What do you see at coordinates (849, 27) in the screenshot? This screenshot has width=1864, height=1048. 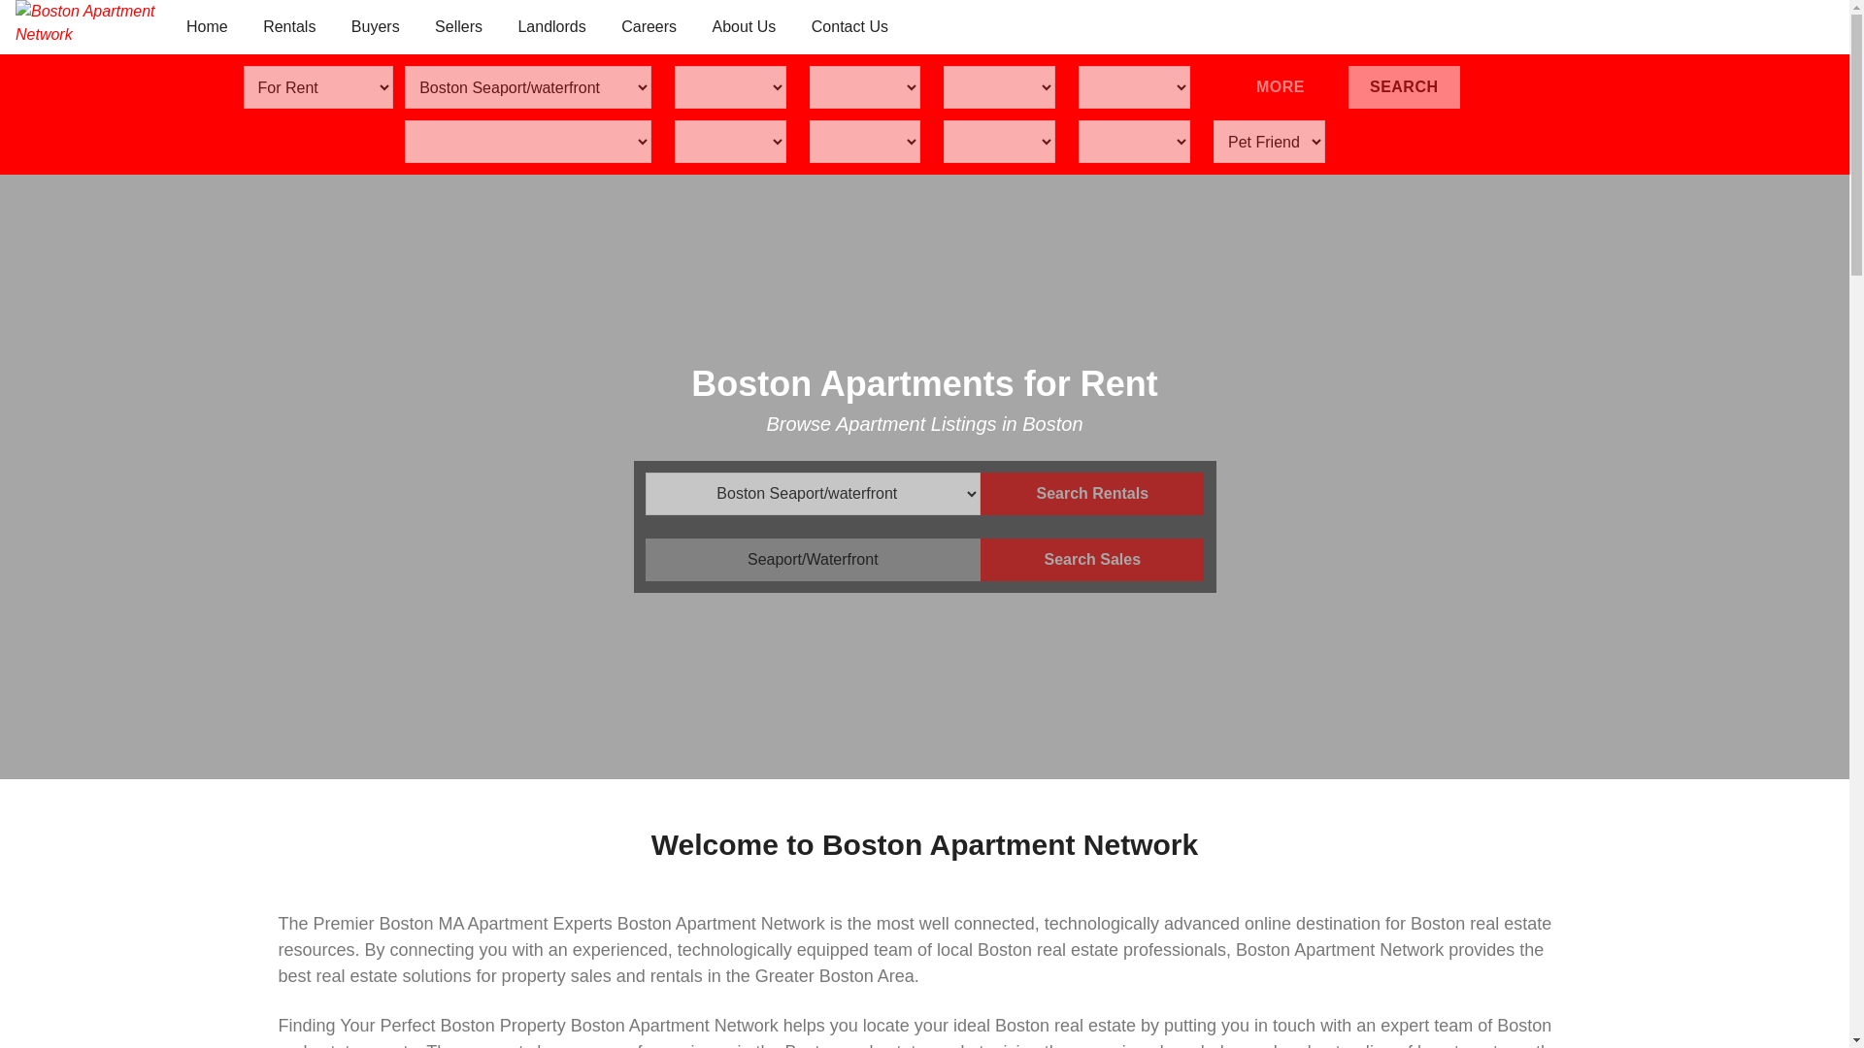 I see `Contact Us` at bounding box center [849, 27].